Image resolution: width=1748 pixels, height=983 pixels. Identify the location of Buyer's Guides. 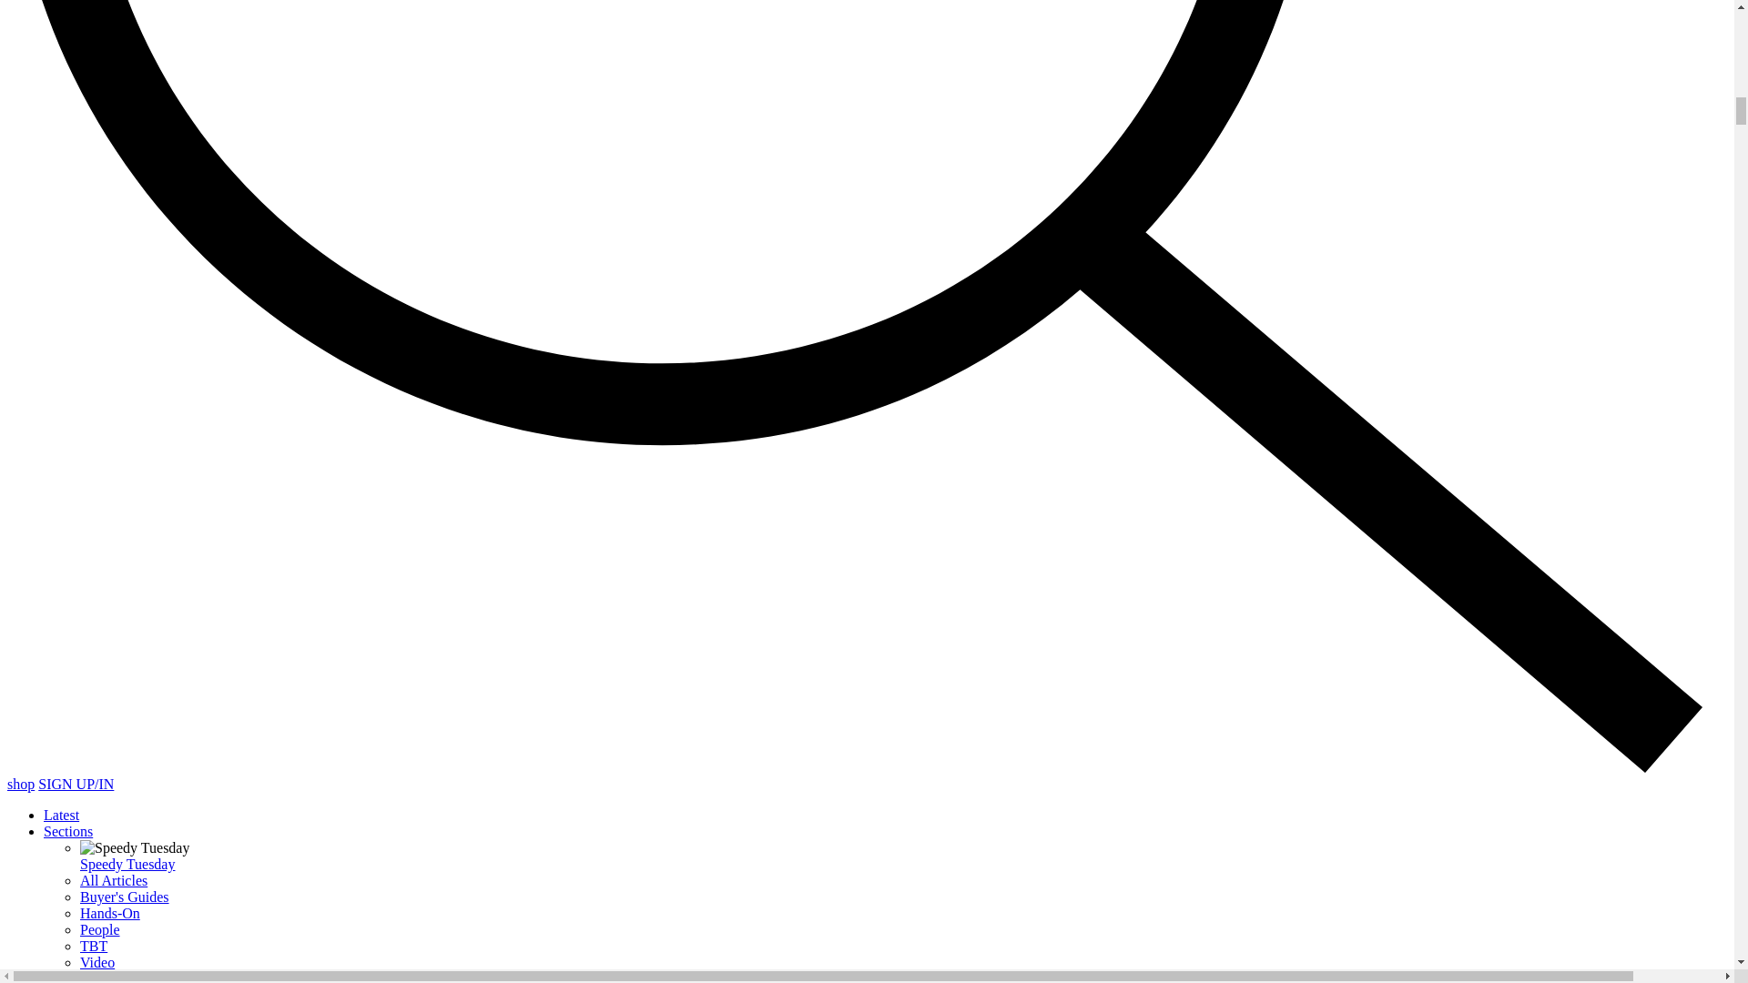
(125, 897).